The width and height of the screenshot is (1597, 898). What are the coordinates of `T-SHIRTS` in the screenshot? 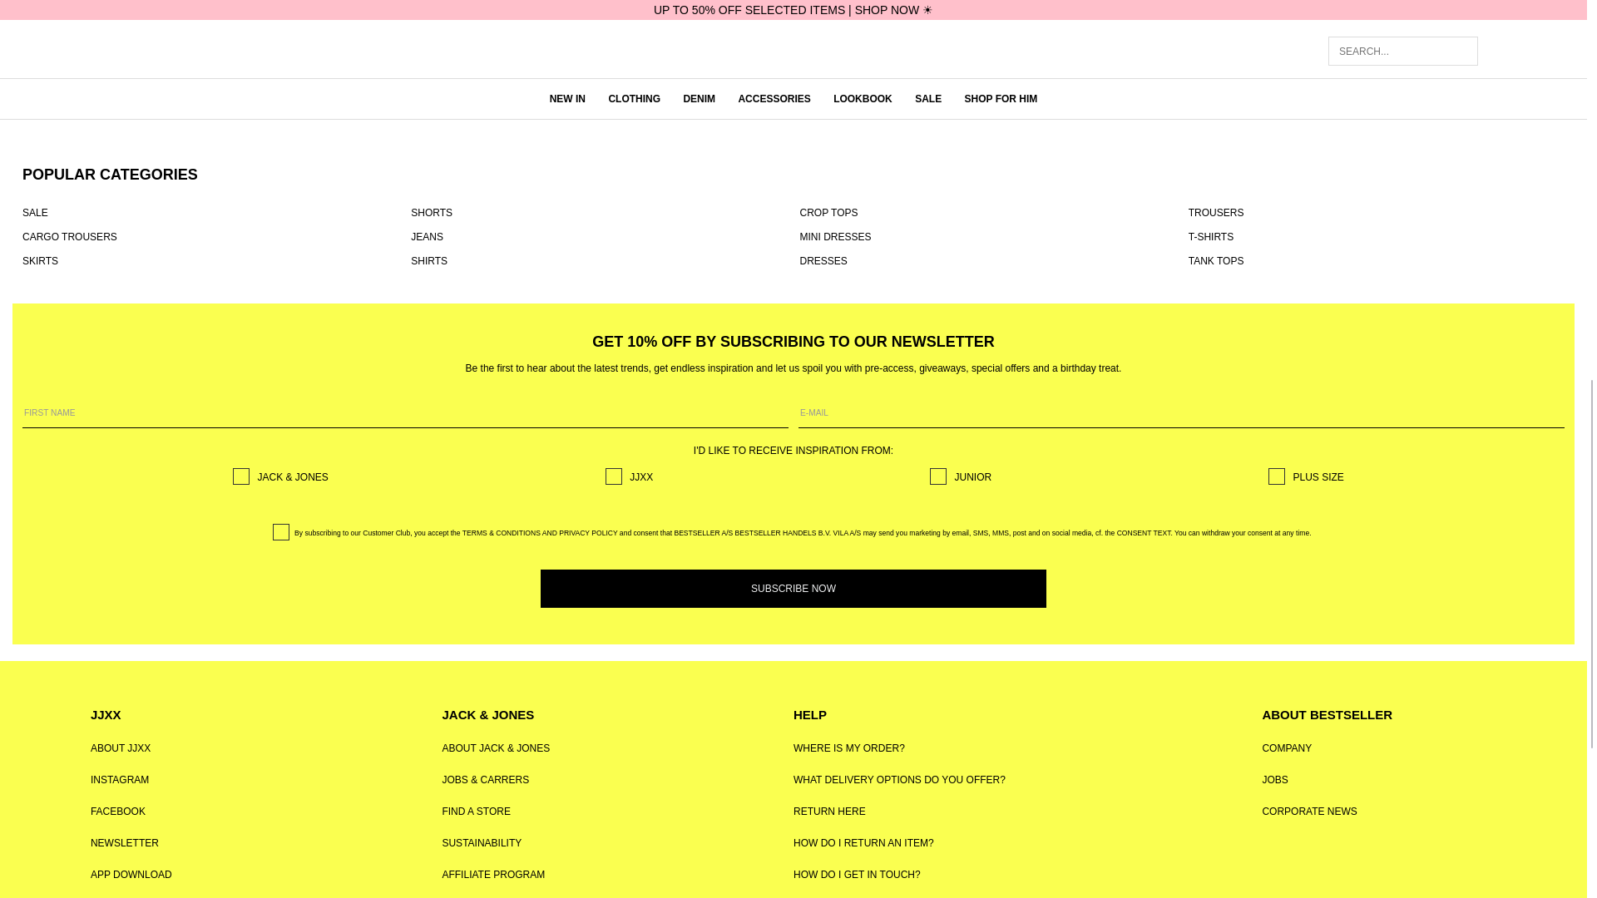 It's located at (1376, 236).